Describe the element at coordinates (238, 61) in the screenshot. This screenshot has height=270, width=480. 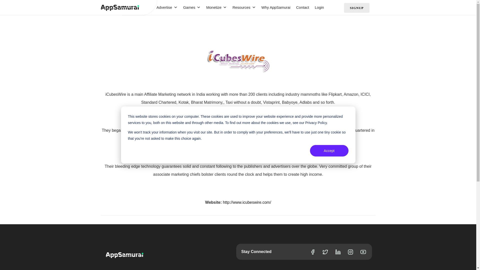
I see `Ekran-Resmi-2016-07-18-23.33.18` at that location.